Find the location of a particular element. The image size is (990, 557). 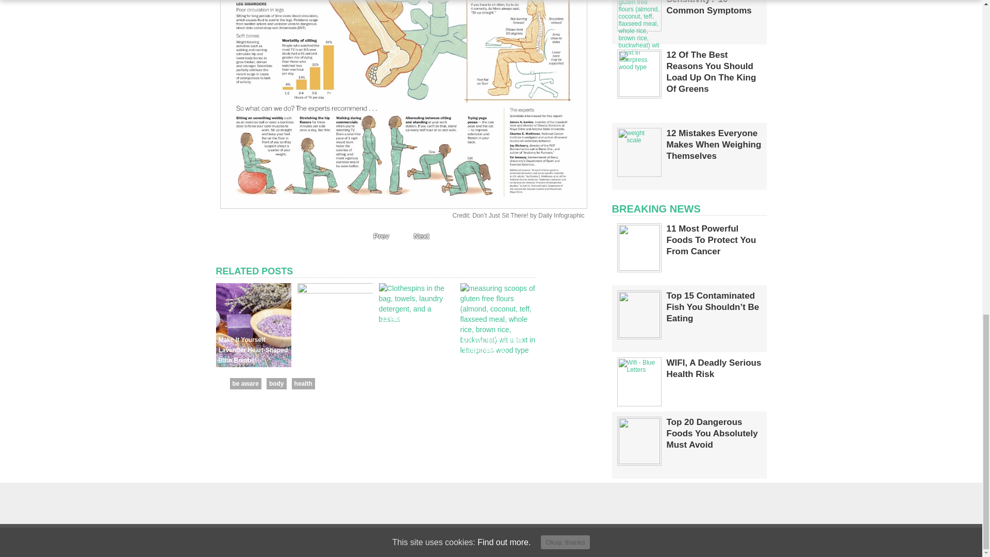

Make It Yourself Lavender Heart-Shaped Bath Bombs! is located at coordinates (253, 350).